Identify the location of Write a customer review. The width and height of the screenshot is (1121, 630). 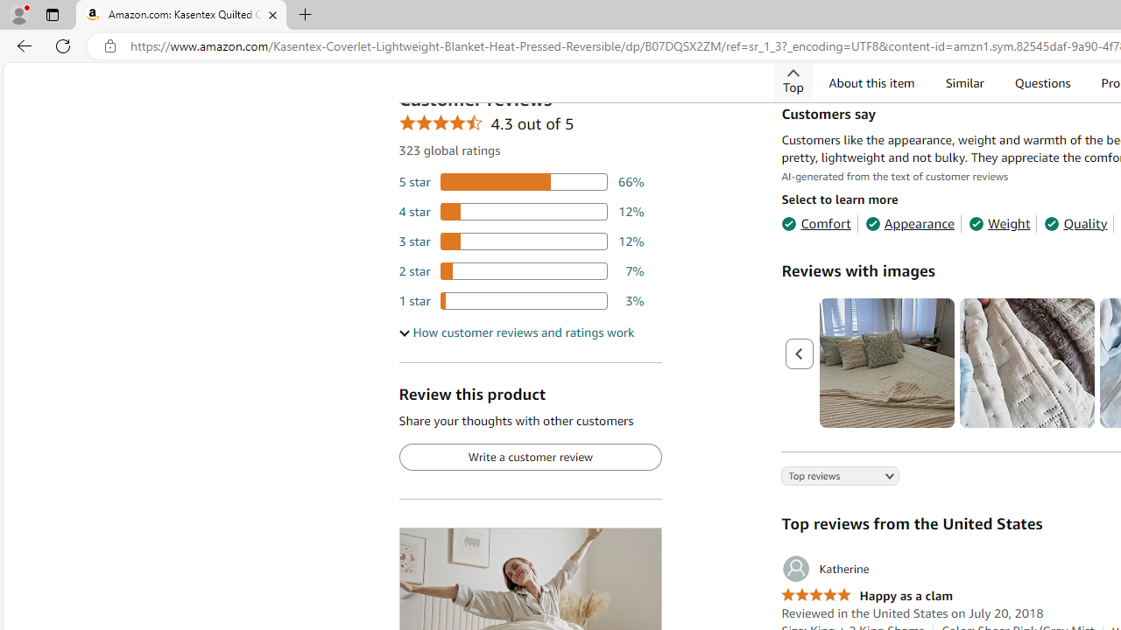
(530, 457).